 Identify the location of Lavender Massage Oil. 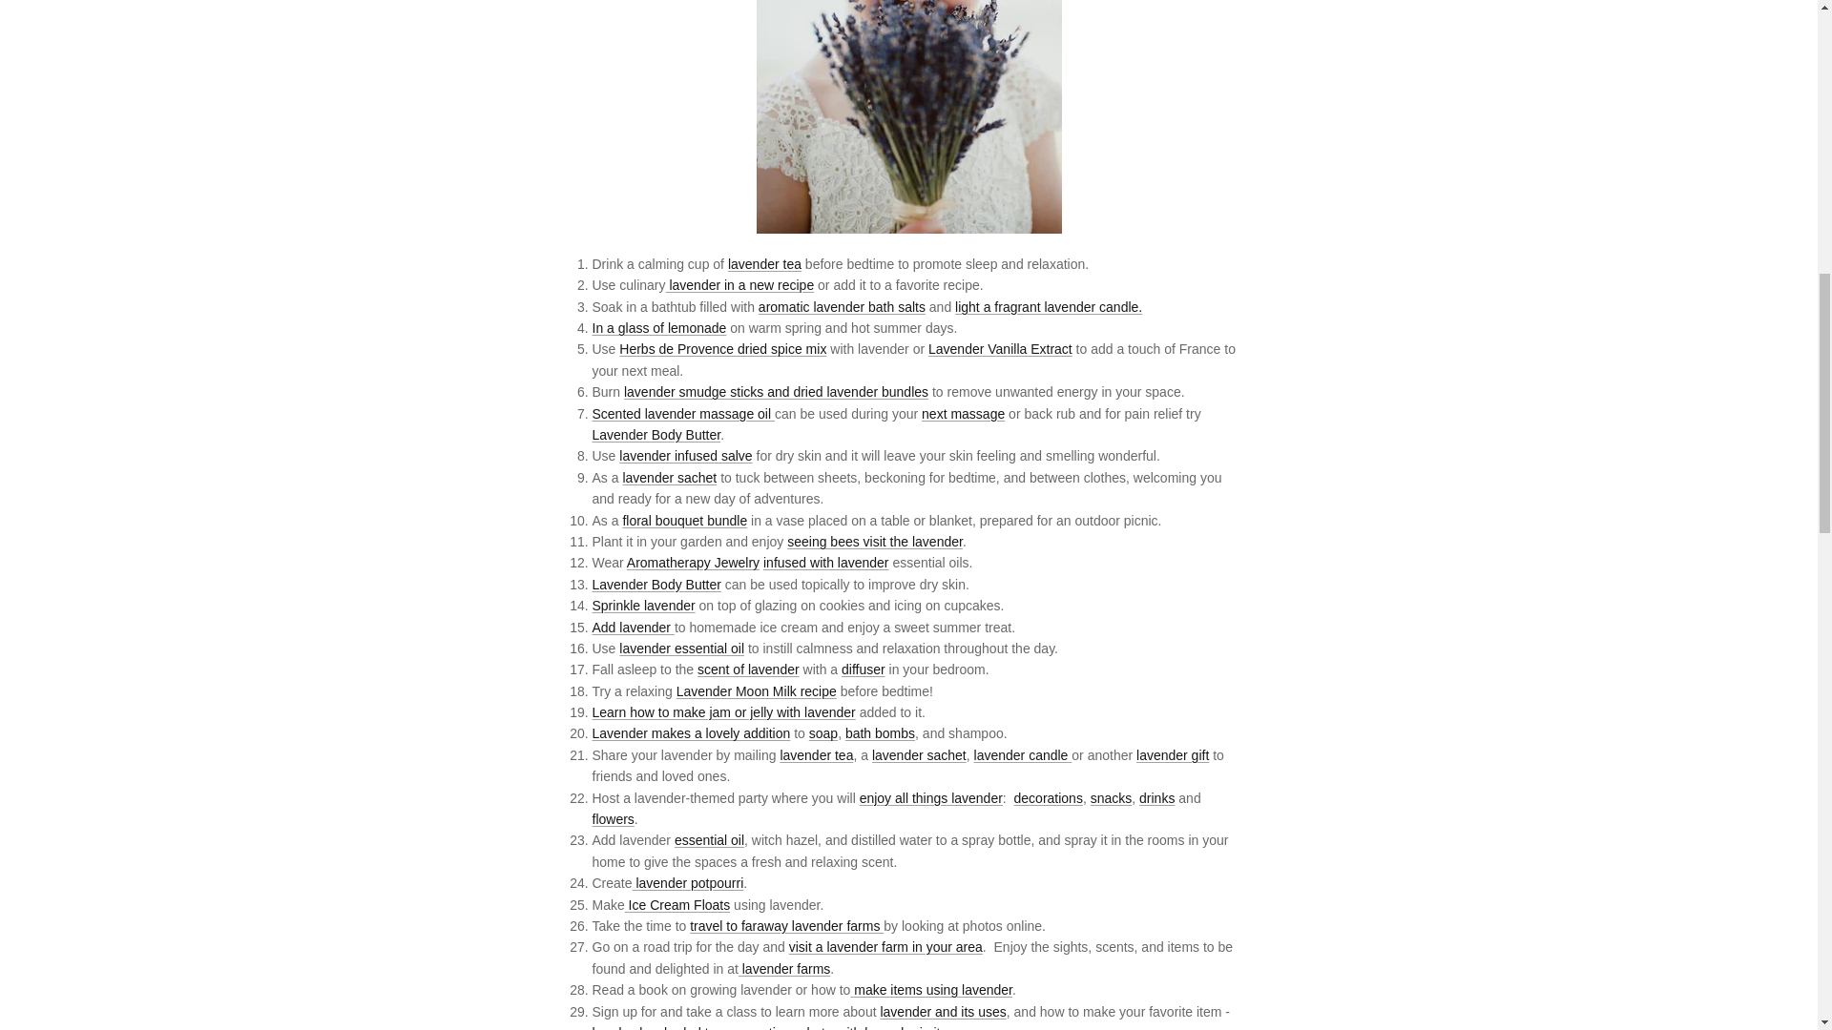
(682, 413).